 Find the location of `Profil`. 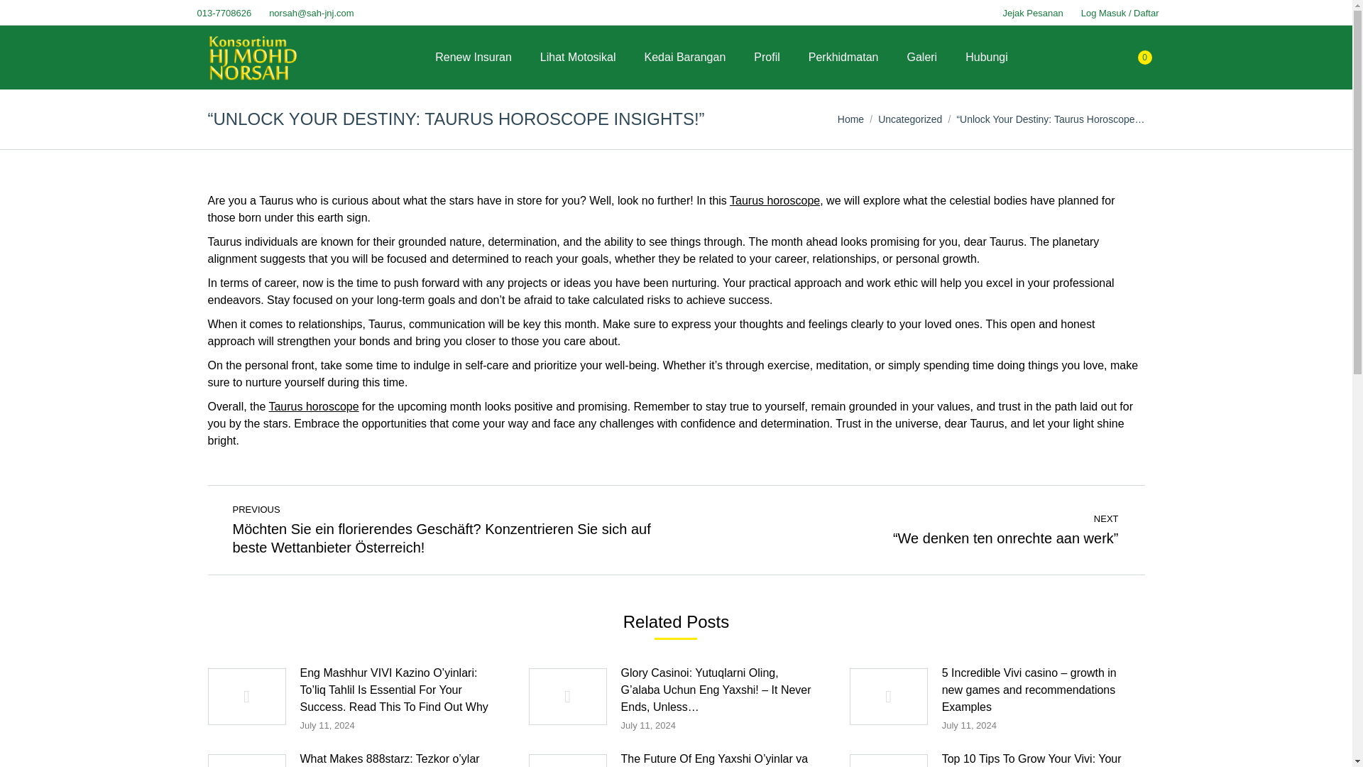

Profil is located at coordinates (767, 58).